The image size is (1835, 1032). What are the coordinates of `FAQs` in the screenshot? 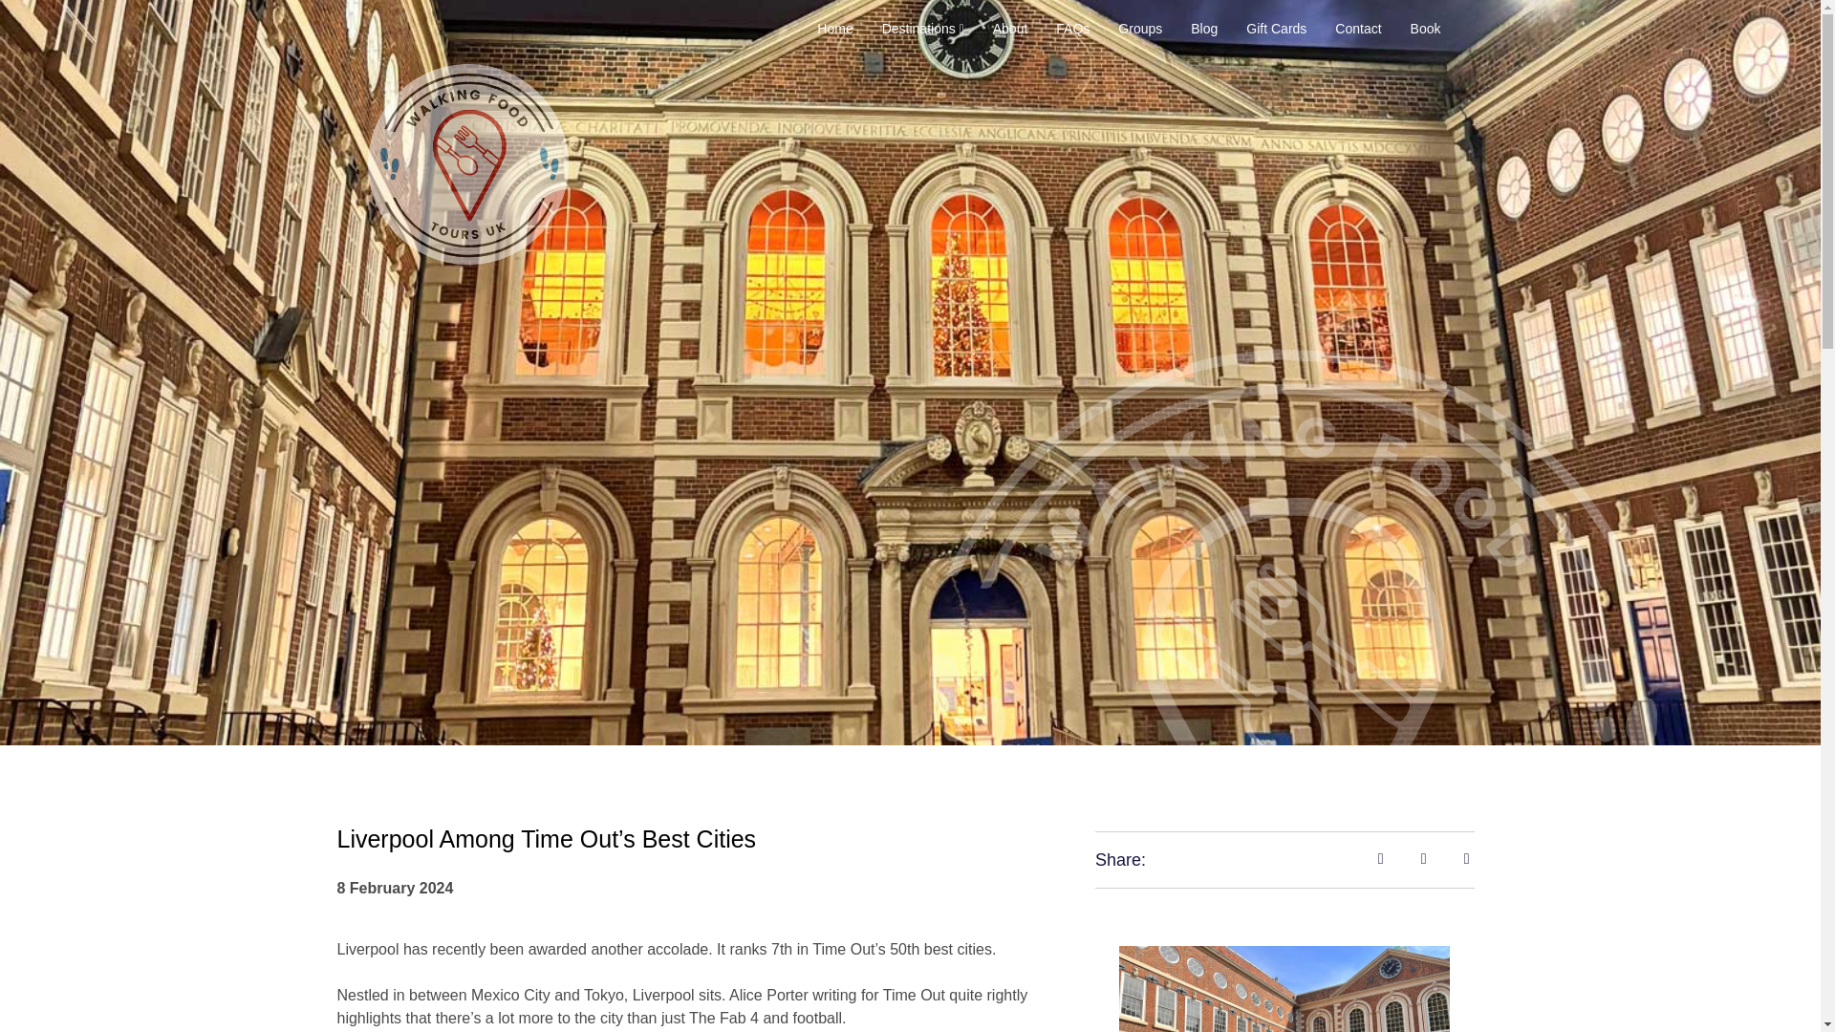 It's located at (1072, 29).